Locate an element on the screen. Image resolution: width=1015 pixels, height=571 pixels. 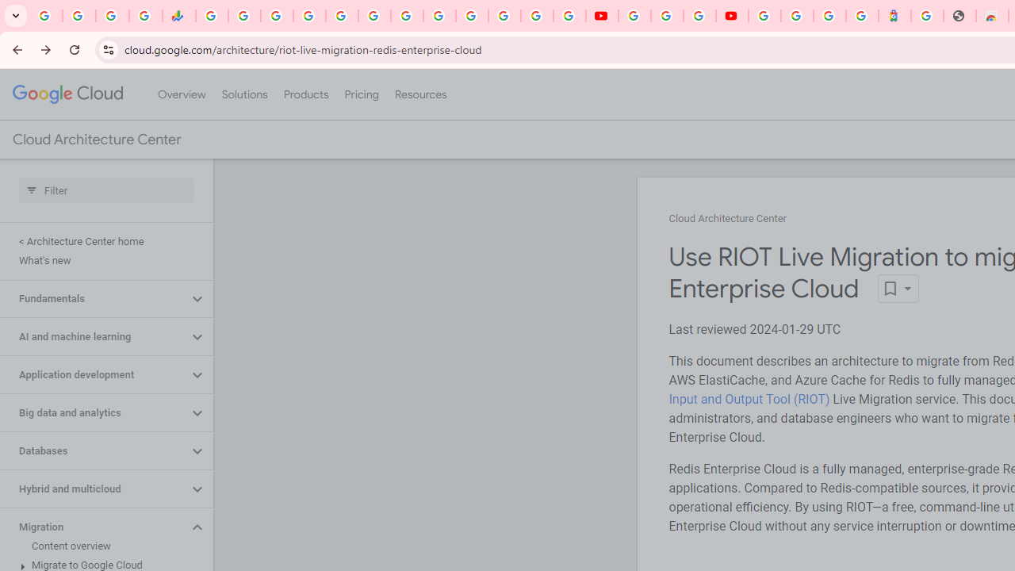
Overview is located at coordinates (181, 94).